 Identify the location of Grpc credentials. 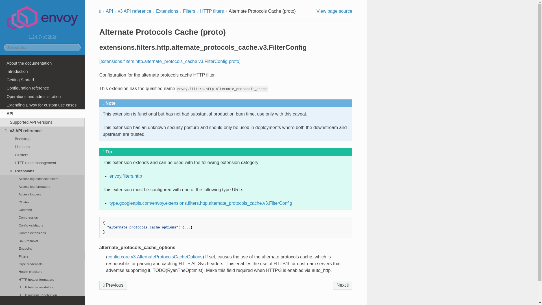
(42, 264).